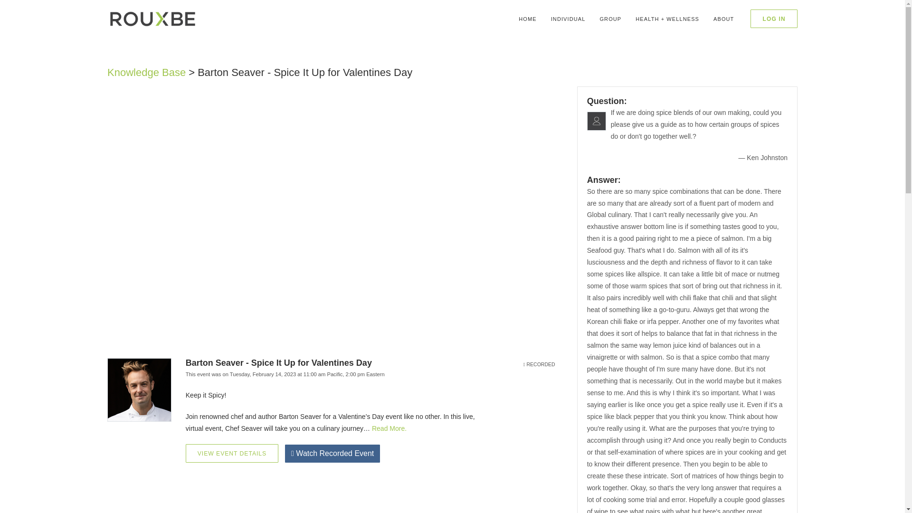  I want to click on Read More., so click(389, 428).